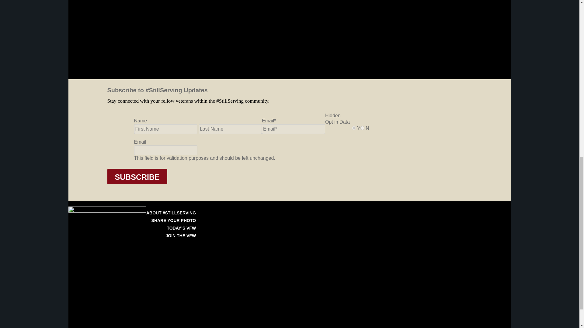 Image resolution: width=584 pixels, height=328 pixels. I want to click on SHARE YOUR PHOTO, so click(174, 220).